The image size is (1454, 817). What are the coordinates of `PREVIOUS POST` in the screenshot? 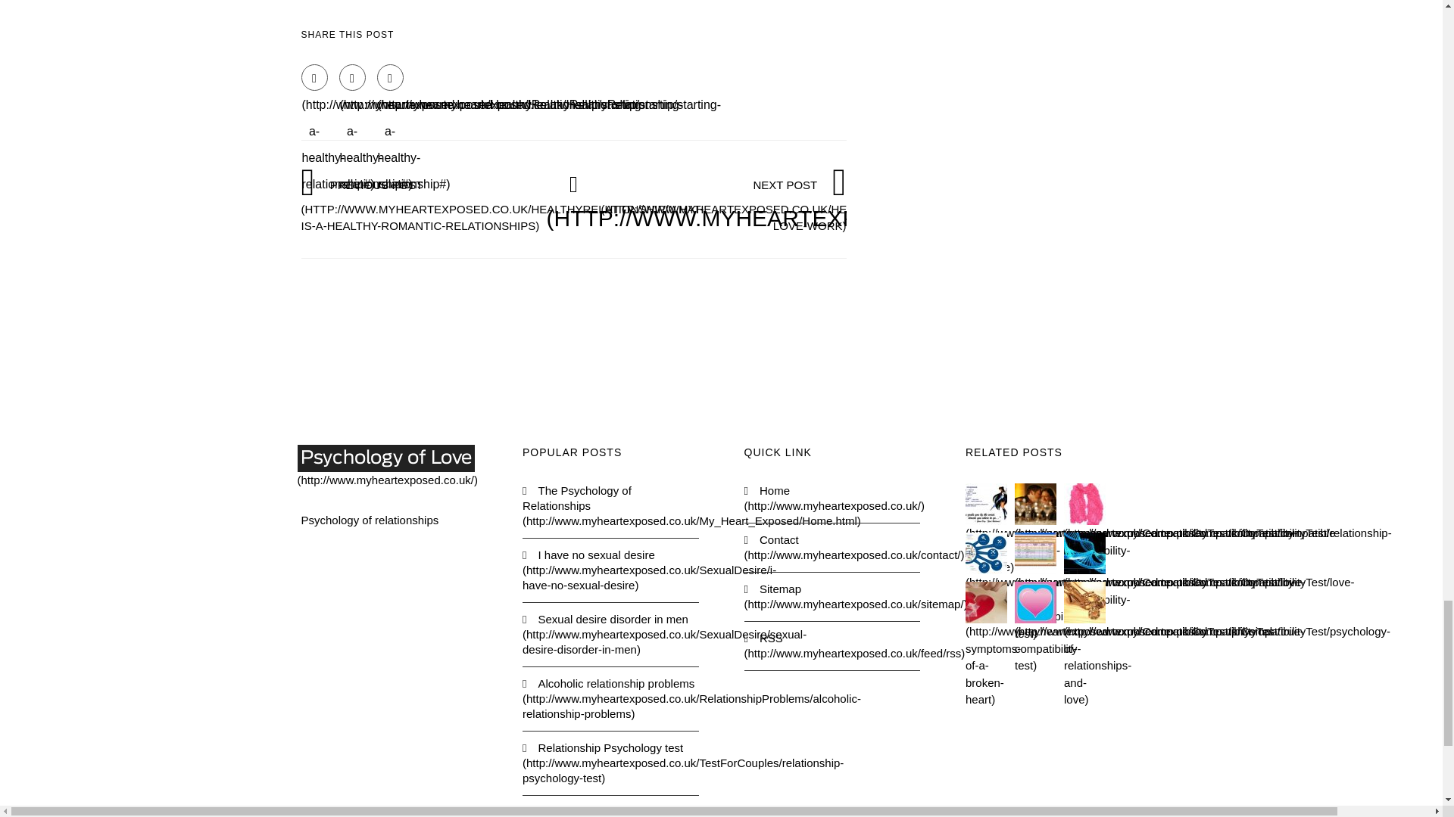 It's located at (502, 204).